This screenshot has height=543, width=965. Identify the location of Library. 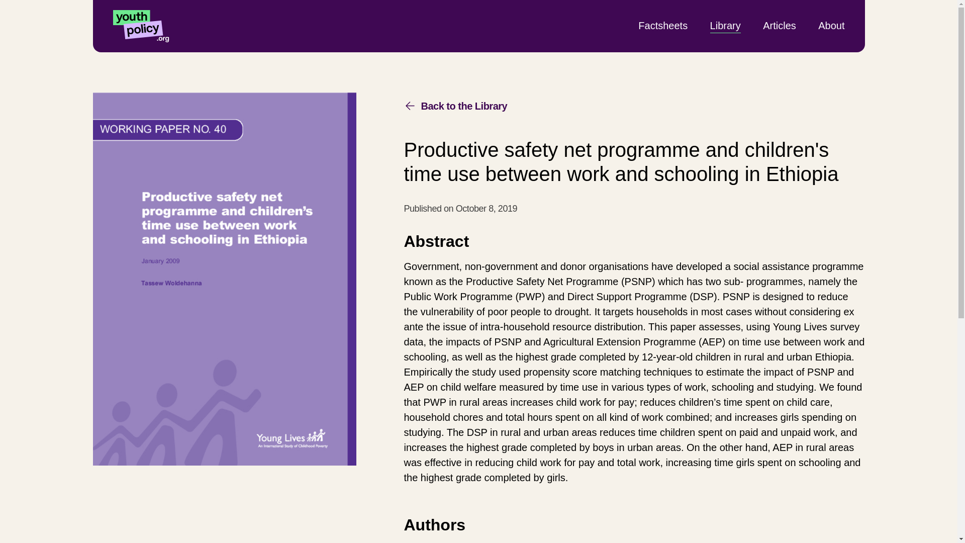
(726, 25).